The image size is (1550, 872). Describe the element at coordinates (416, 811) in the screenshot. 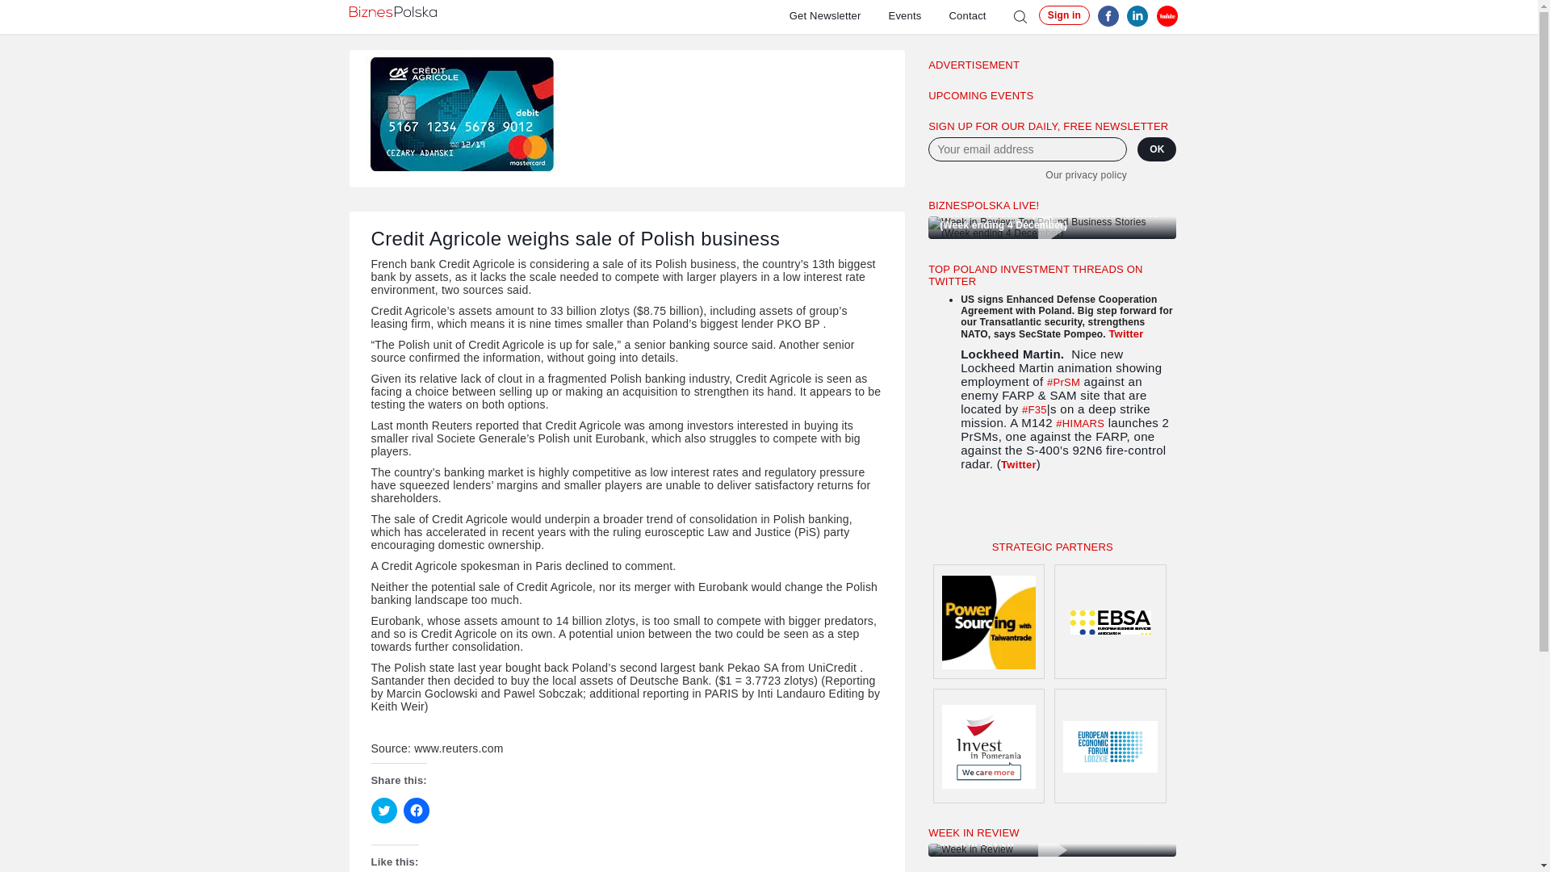

I see `Click to share on Facebook` at that location.